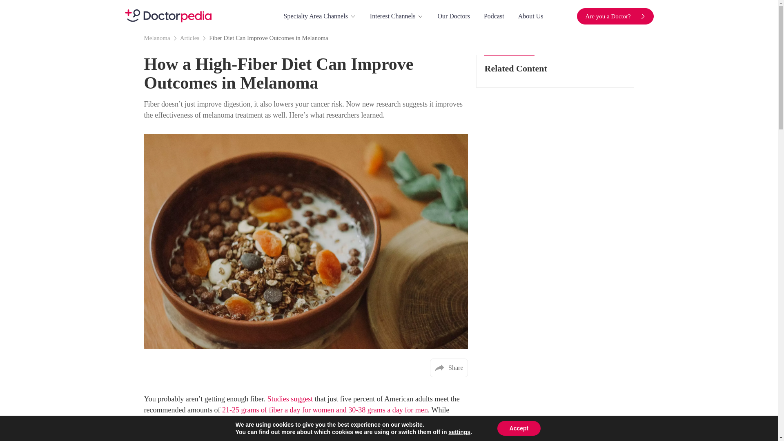 The image size is (784, 441). I want to click on Melanoma, so click(161, 38).